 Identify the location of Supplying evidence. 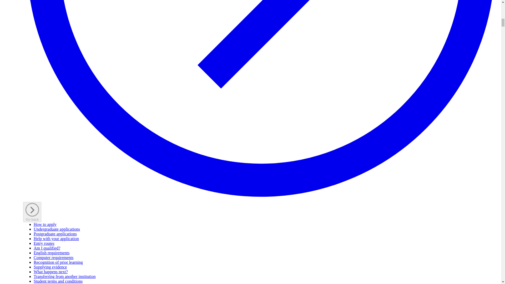
(50, 267).